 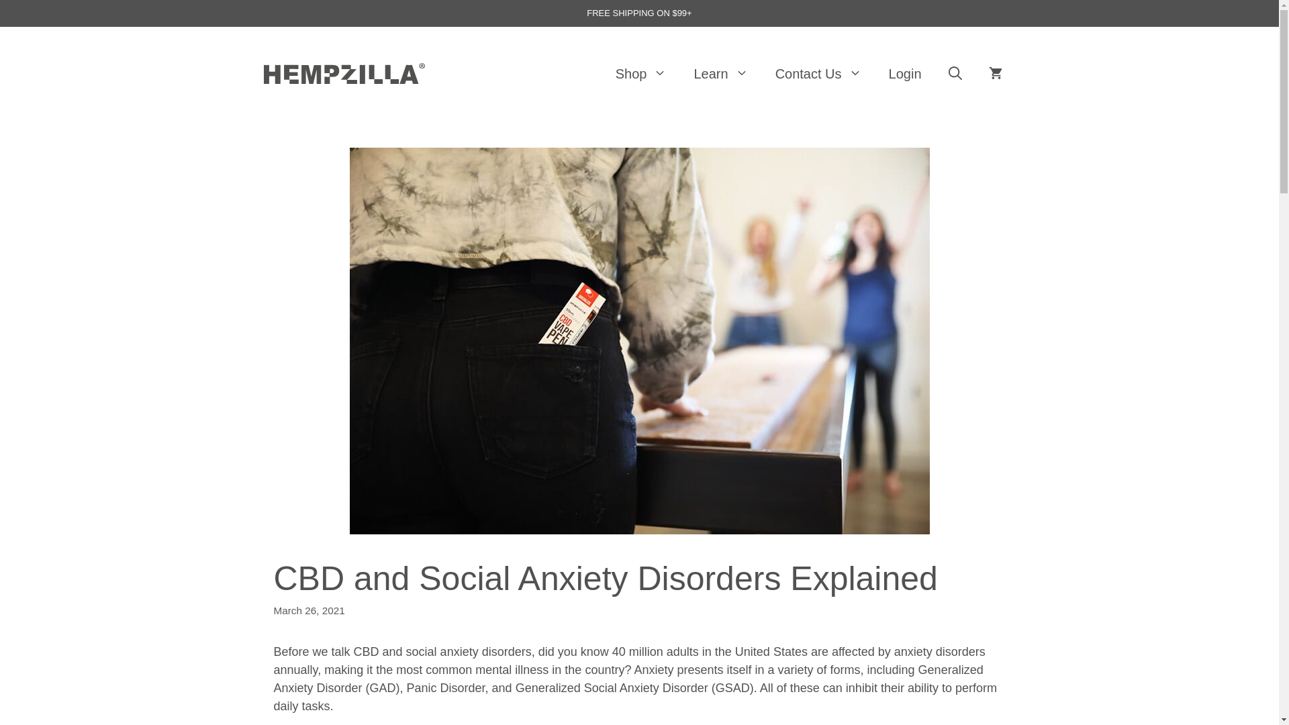 I want to click on Contact Us, so click(x=818, y=74).